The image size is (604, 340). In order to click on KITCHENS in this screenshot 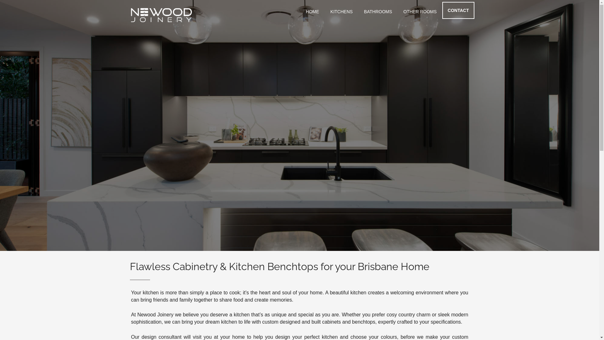, I will do `click(342, 12)`.